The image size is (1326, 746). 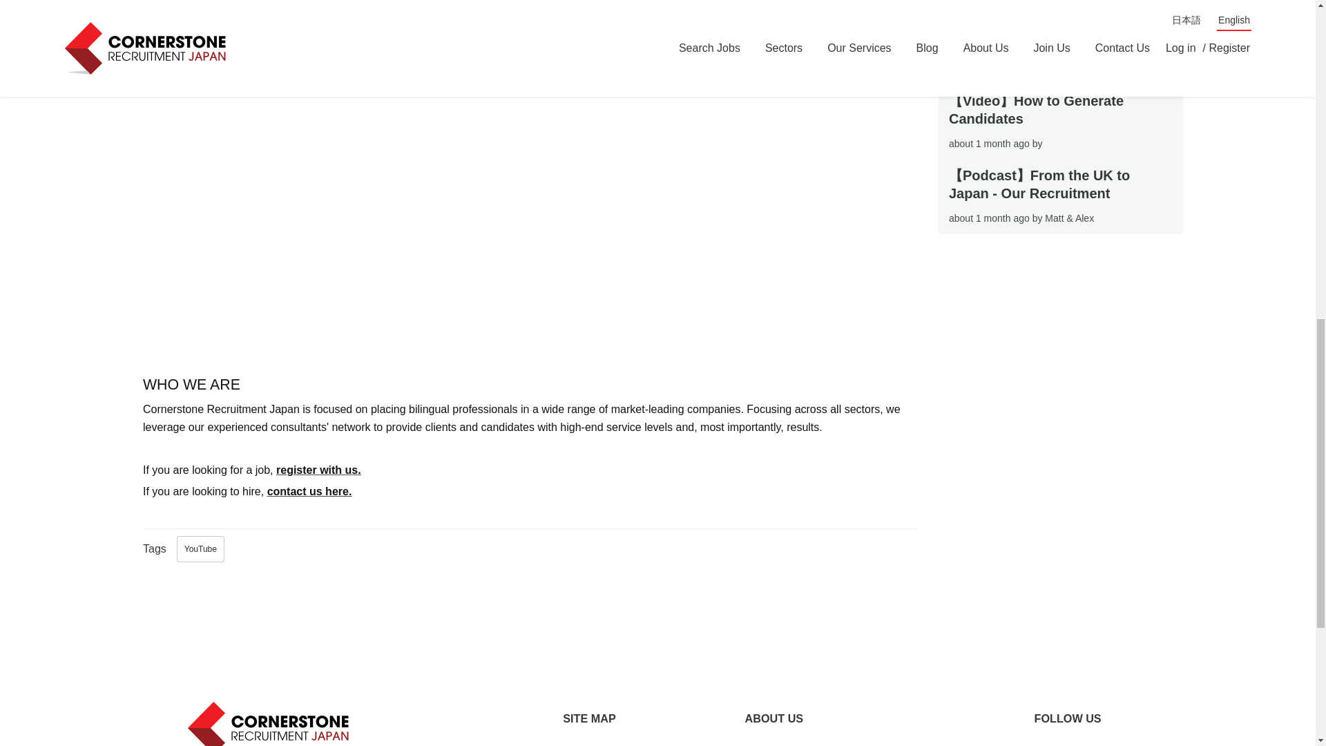 I want to click on YouTube video player, so click(x=336, y=229).